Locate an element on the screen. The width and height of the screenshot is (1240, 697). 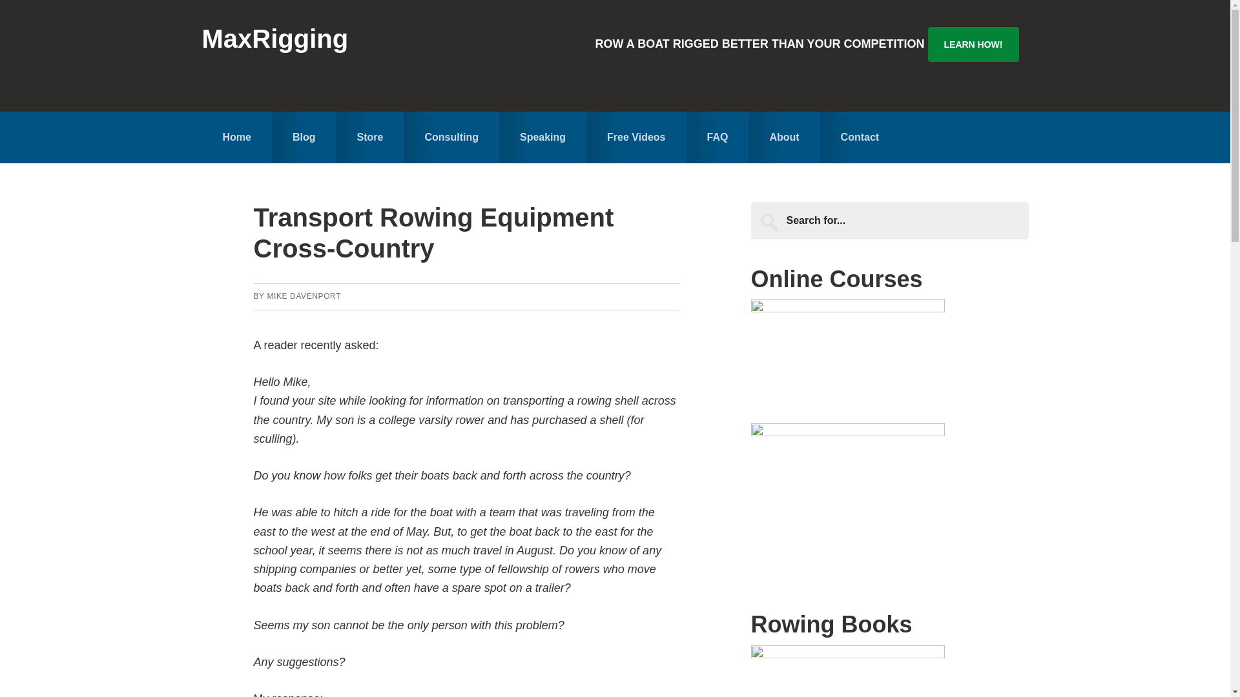
LEARN HOW! is located at coordinates (973, 45).